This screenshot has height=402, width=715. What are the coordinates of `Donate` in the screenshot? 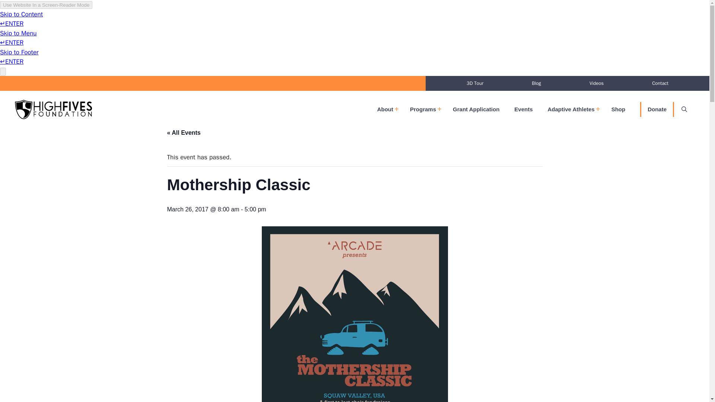 It's located at (657, 109).